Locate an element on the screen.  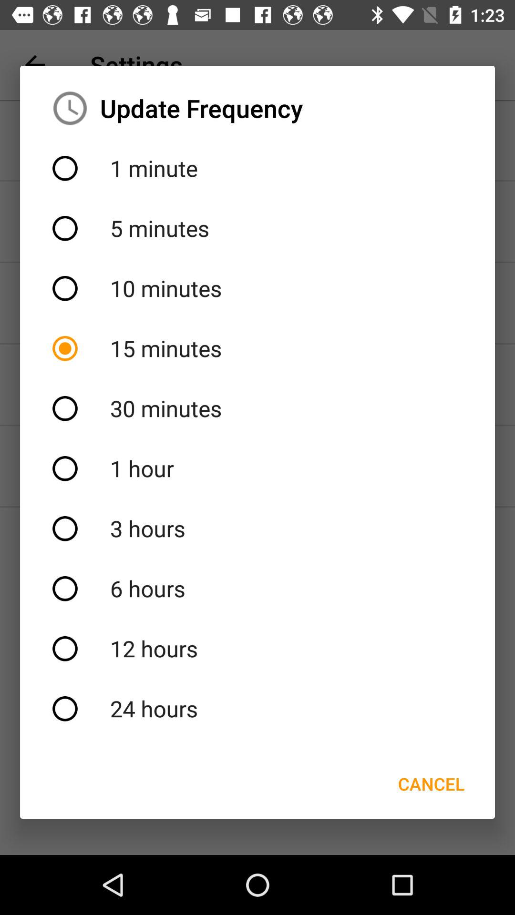
scroll to the 1 hour item is located at coordinates (257, 468).